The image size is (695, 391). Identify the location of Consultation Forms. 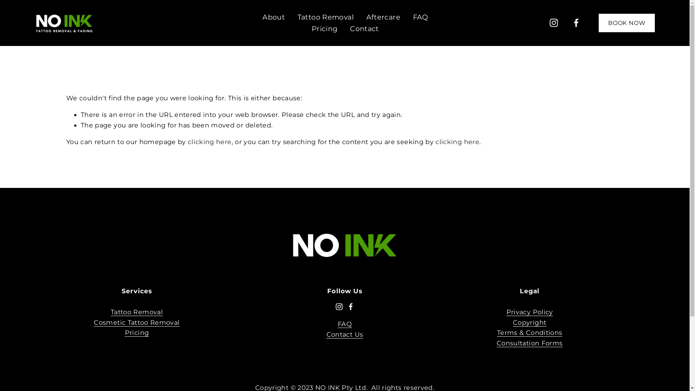
(530, 343).